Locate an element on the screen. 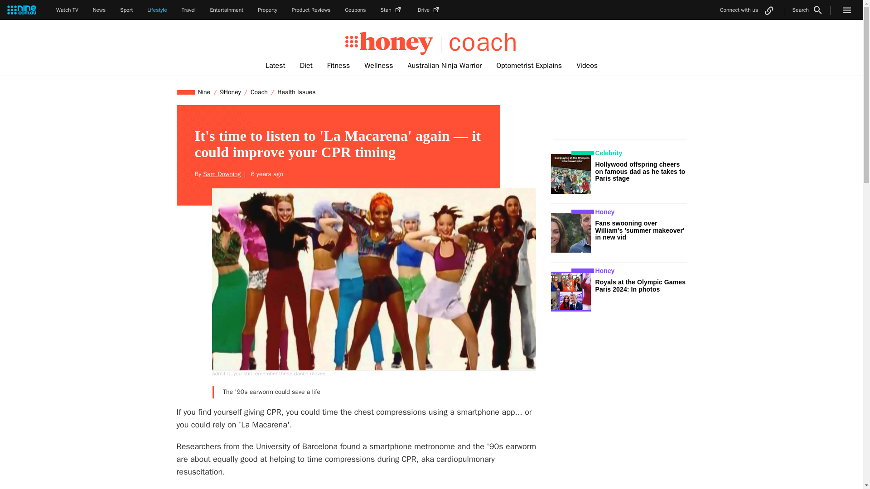 The width and height of the screenshot is (870, 489). Latest is located at coordinates (275, 66).